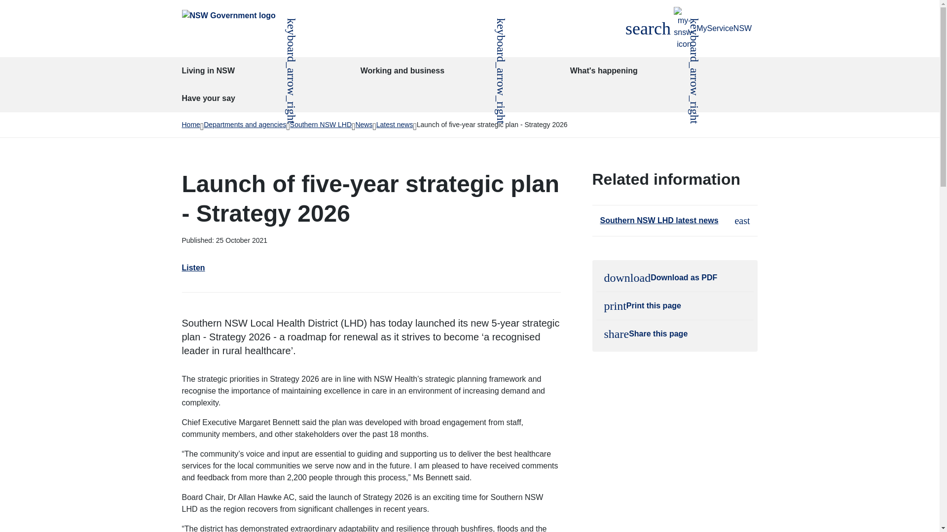  What do you see at coordinates (713, 29) in the screenshot?
I see `Listen to this page using ReadSpeaker webReader` at bounding box center [713, 29].